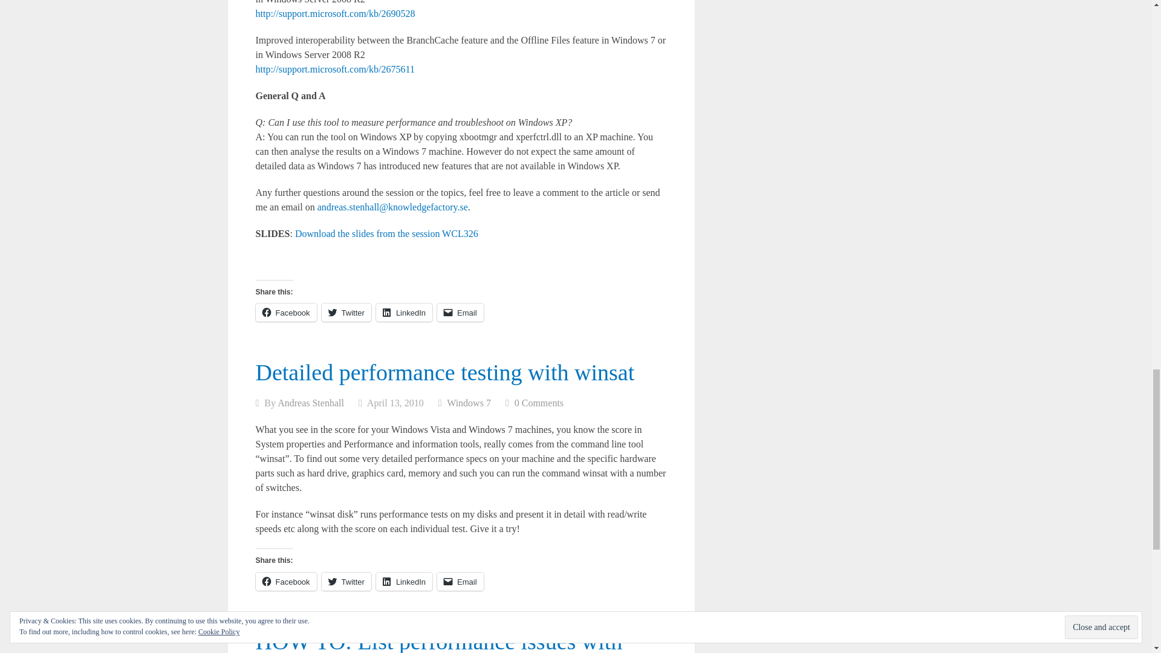 Image resolution: width=1161 pixels, height=653 pixels. I want to click on Click to share on Twitter, so click(346, 582).